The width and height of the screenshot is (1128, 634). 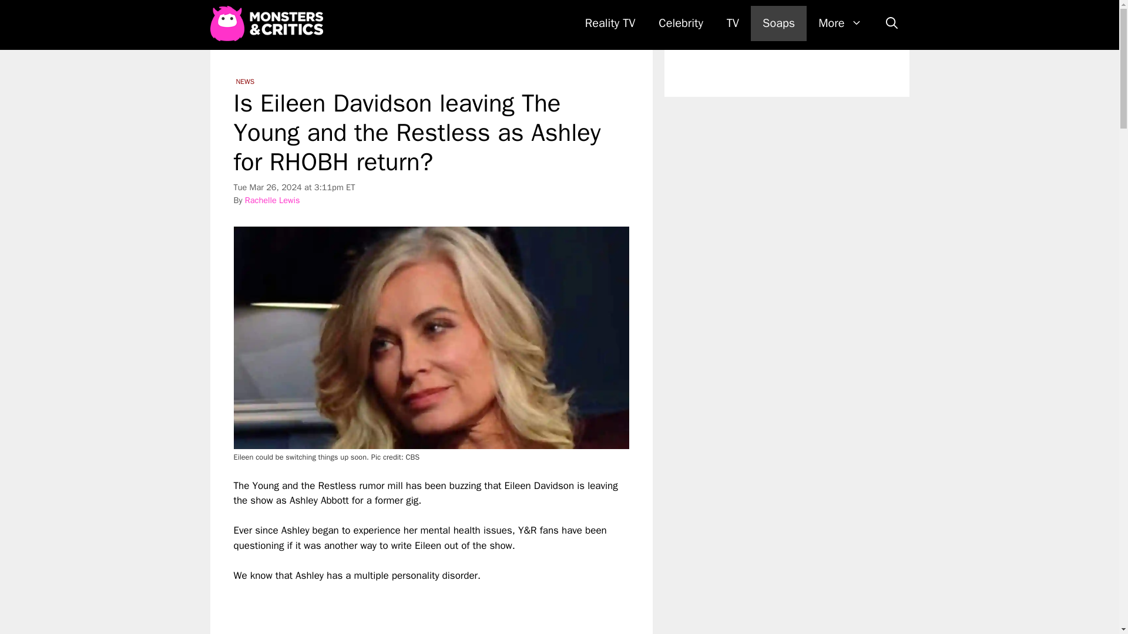 What do you see at coordinates (680, 23) in the screenshot?
I see `Celebrity` at bounding box center [680, 23].